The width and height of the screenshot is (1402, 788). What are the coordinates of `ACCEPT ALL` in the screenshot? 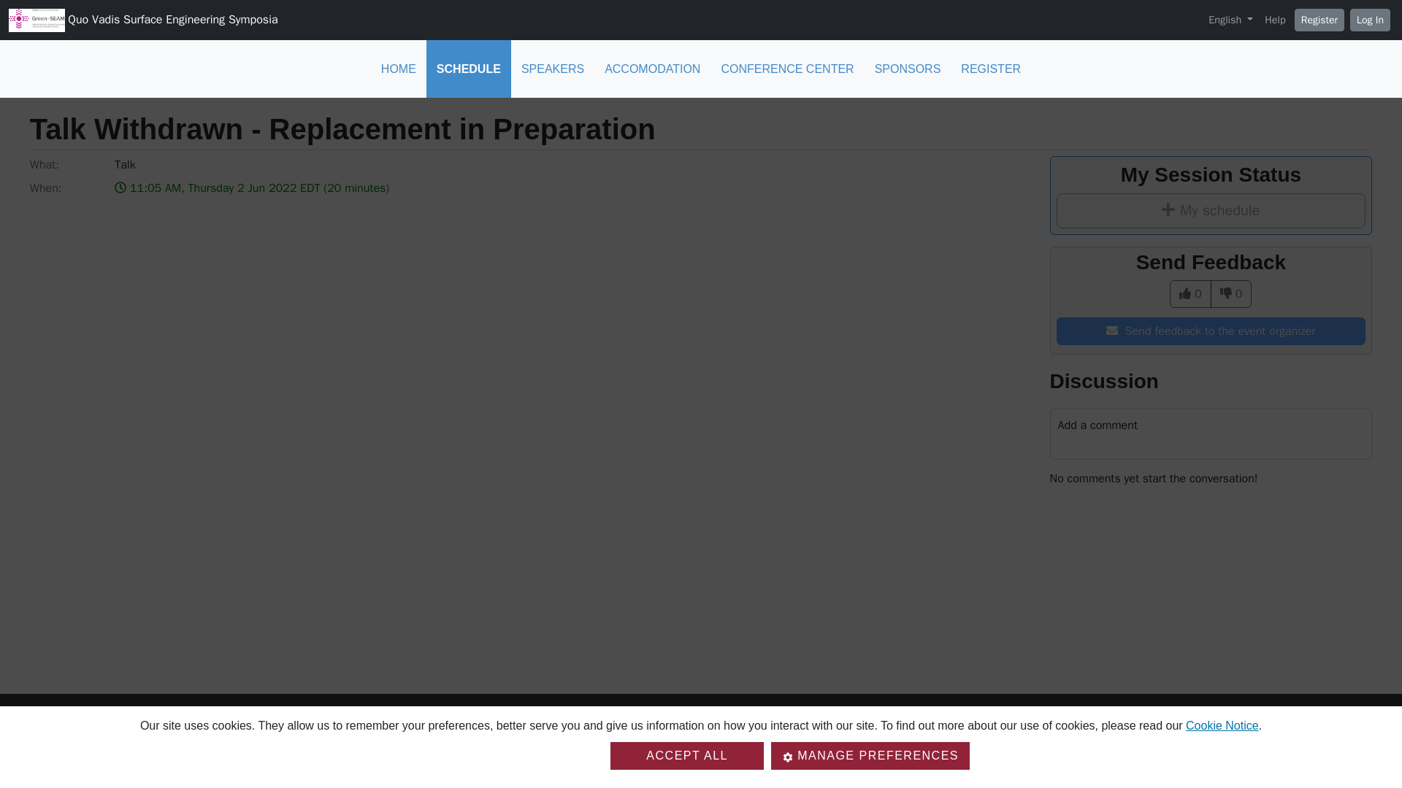 It's located at (686, 756).